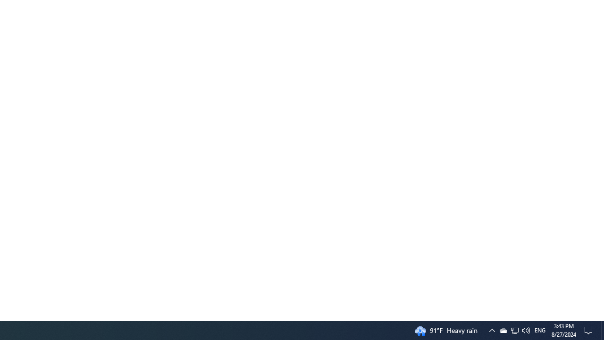 The image size is (604, 340). What do you see at coordinates (526, 331) in the screenshot?
I see `Q2790: 100%` at bounding box center [526, 331].